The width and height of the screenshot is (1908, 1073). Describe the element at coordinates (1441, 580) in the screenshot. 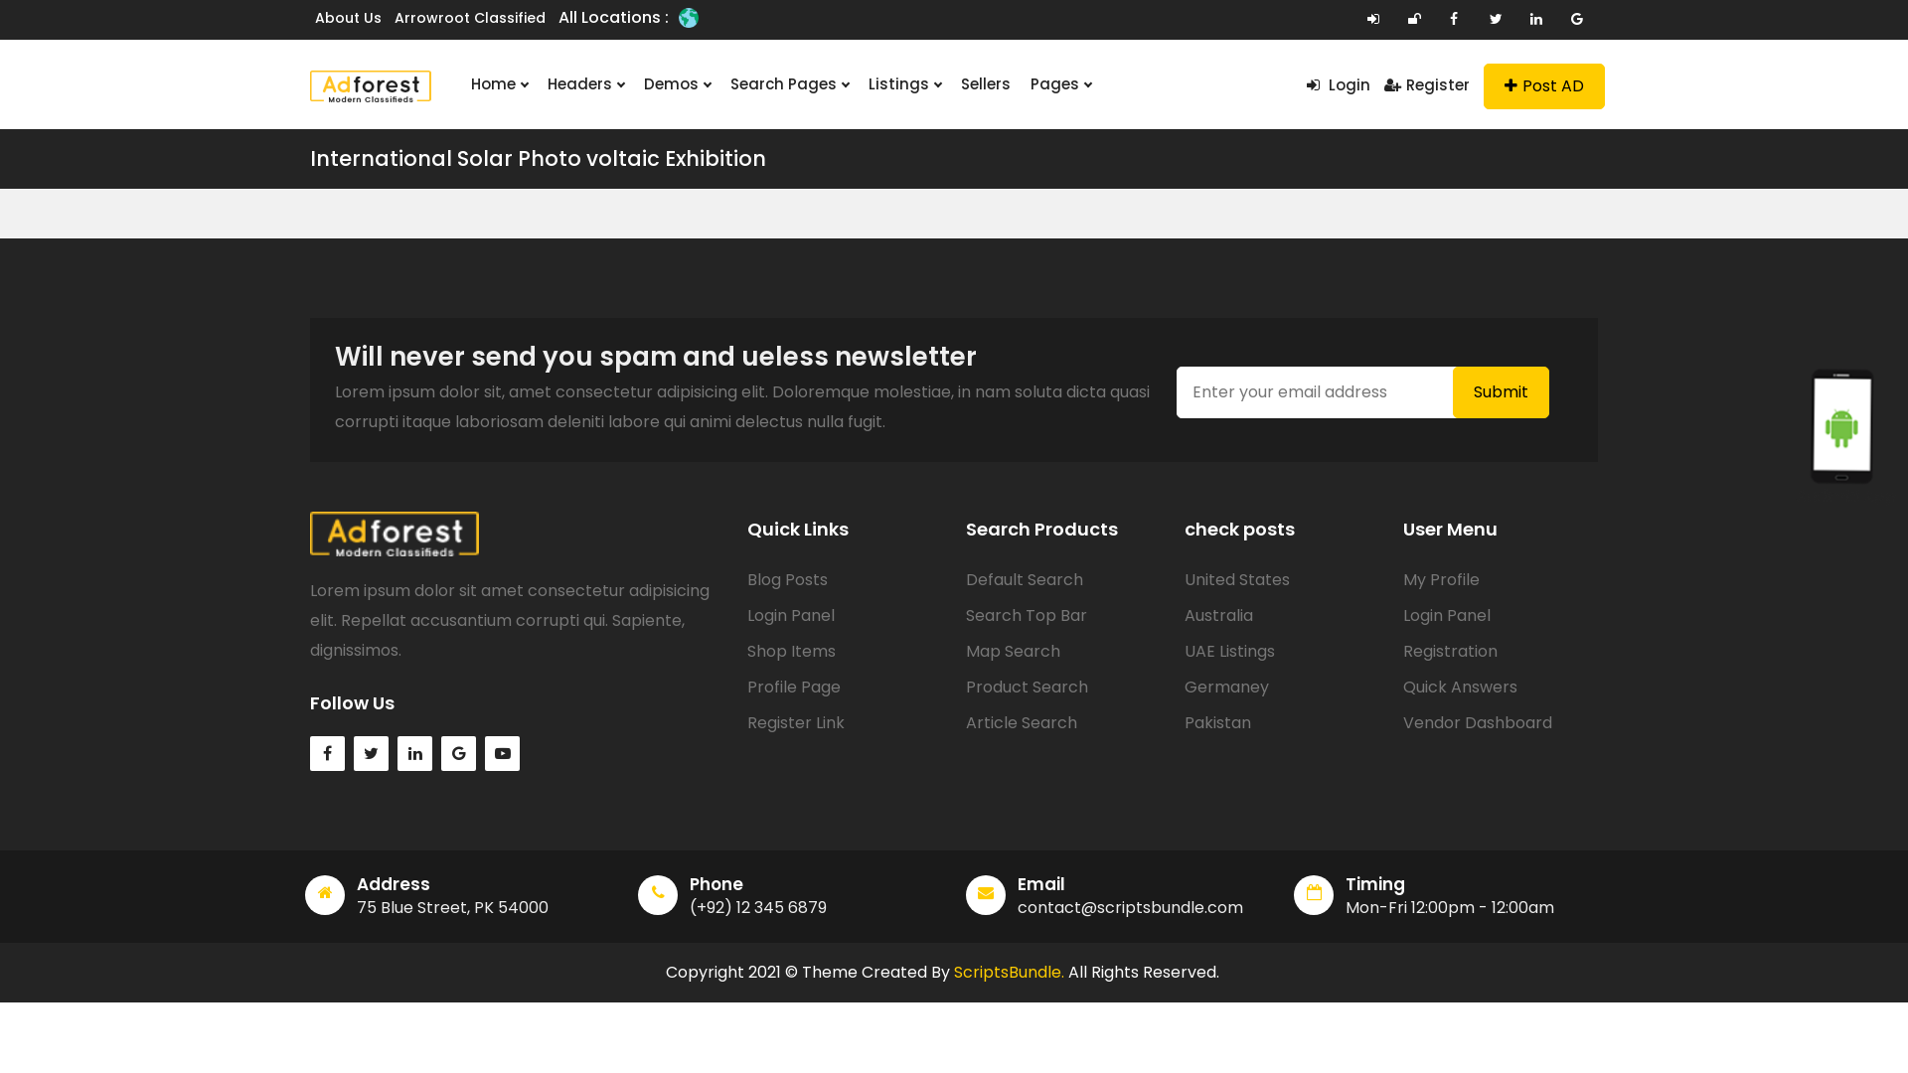

I see `My Profile` at that location.